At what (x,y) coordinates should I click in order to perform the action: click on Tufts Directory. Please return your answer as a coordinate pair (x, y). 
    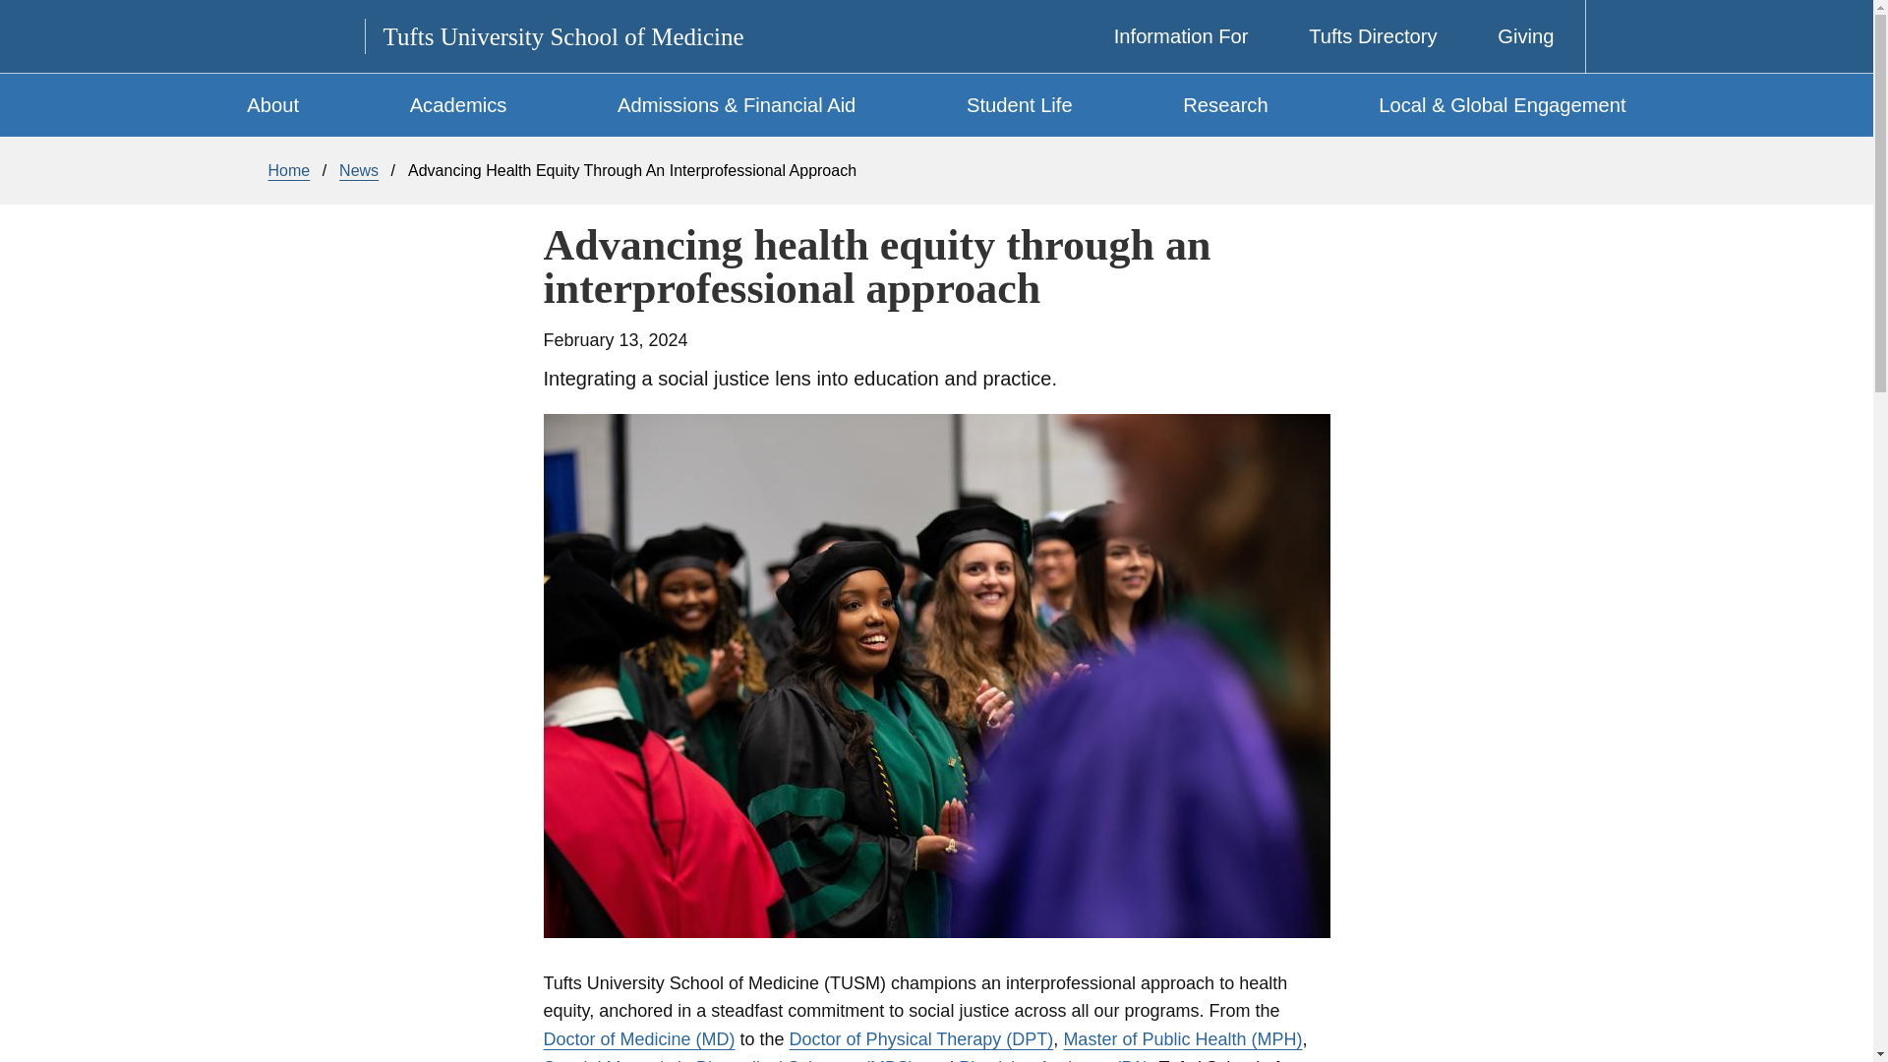
    Looking at the image, I should click on (1359, 36).